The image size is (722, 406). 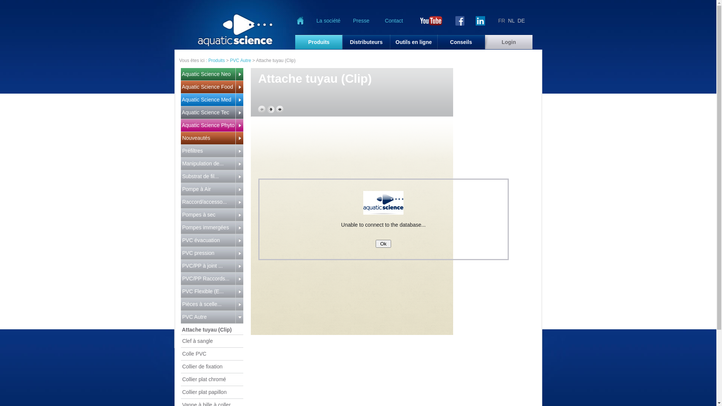 What do you see at coordinates (212, 354) in the screenshot?
I see ` Colle PVC` at bounding box center [212, 354].